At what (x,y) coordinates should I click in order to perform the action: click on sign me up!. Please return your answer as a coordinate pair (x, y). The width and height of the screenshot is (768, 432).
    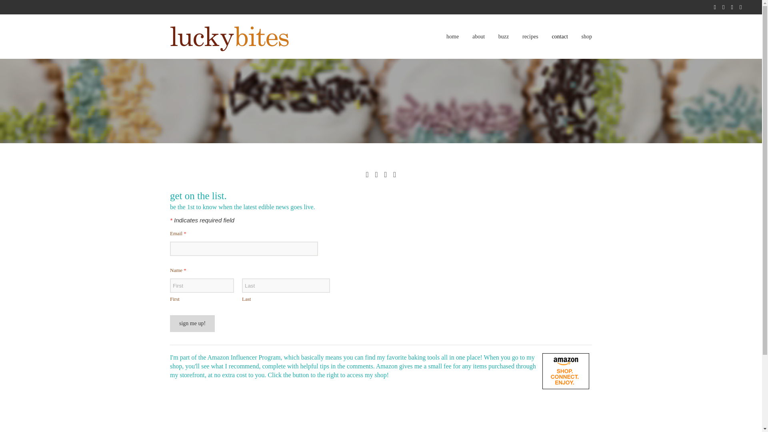
    Looking at the image, I should click on (192, 324).